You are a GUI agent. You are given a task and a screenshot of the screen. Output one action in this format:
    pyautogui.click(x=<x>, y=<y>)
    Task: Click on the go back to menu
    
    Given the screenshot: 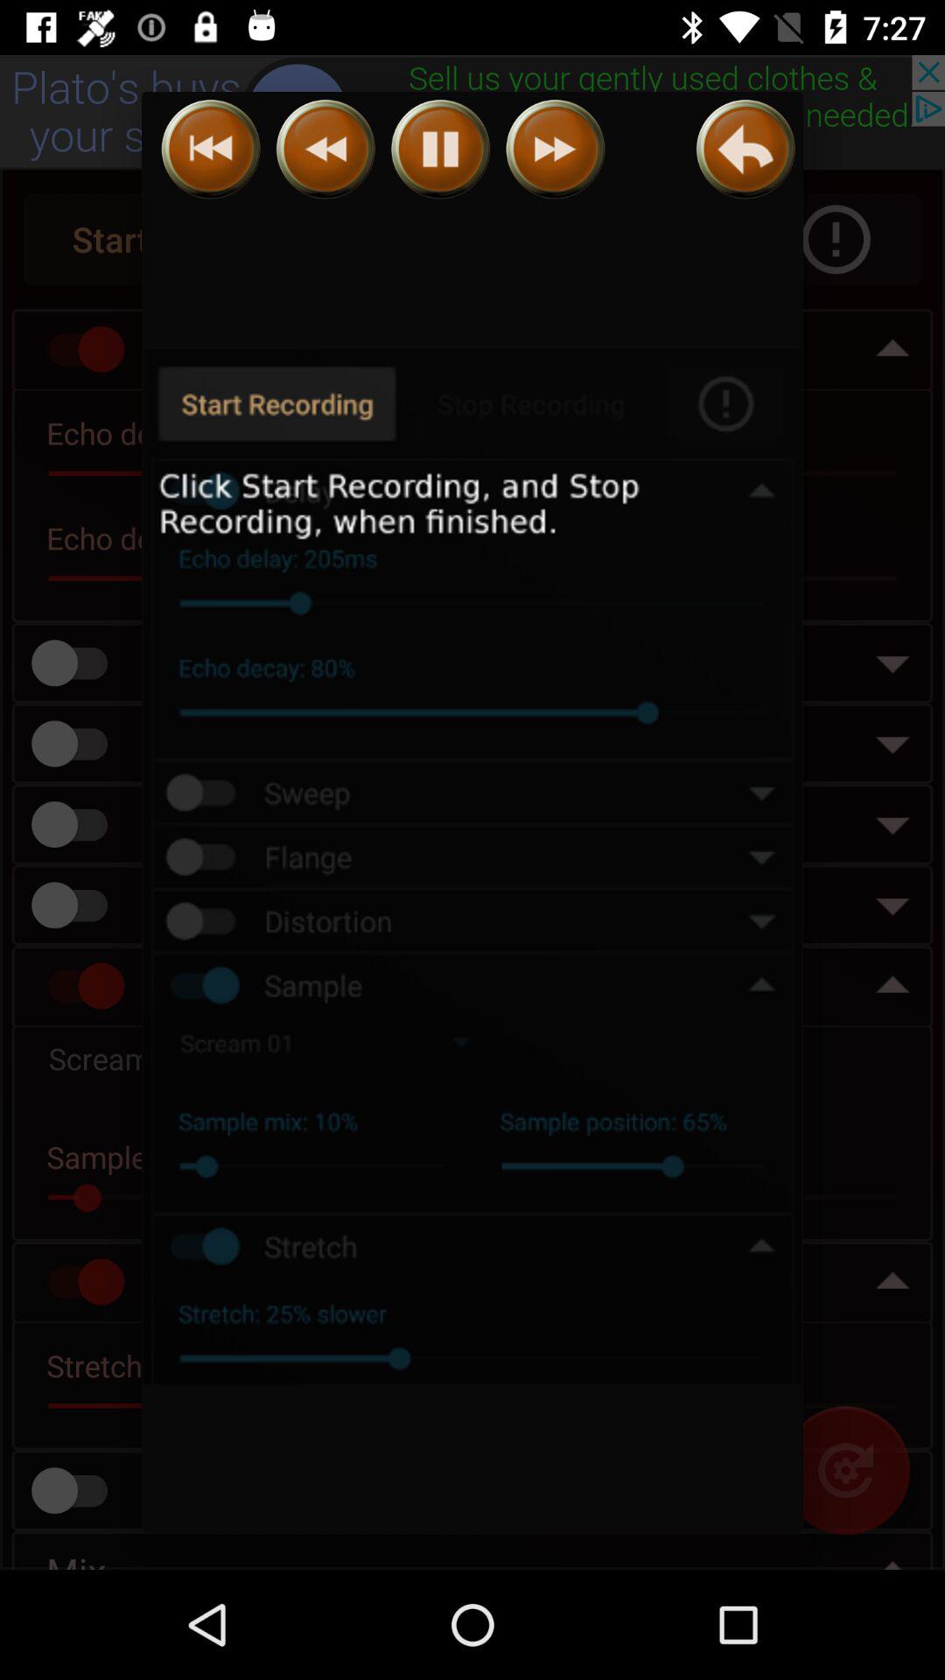 What is the action you would take?
    pyautogui.click(x=745, y=149)
    